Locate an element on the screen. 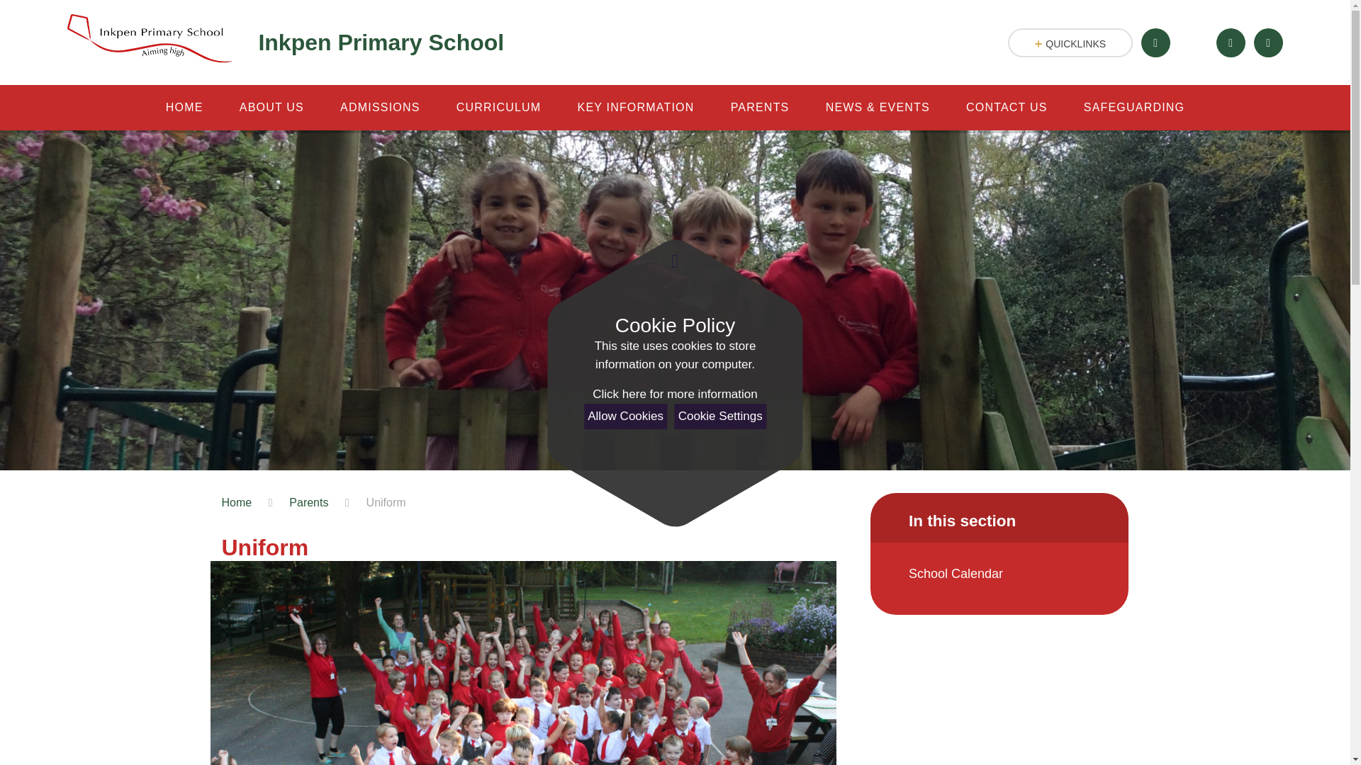  ABOUT US is located at coordinates (271, 107).